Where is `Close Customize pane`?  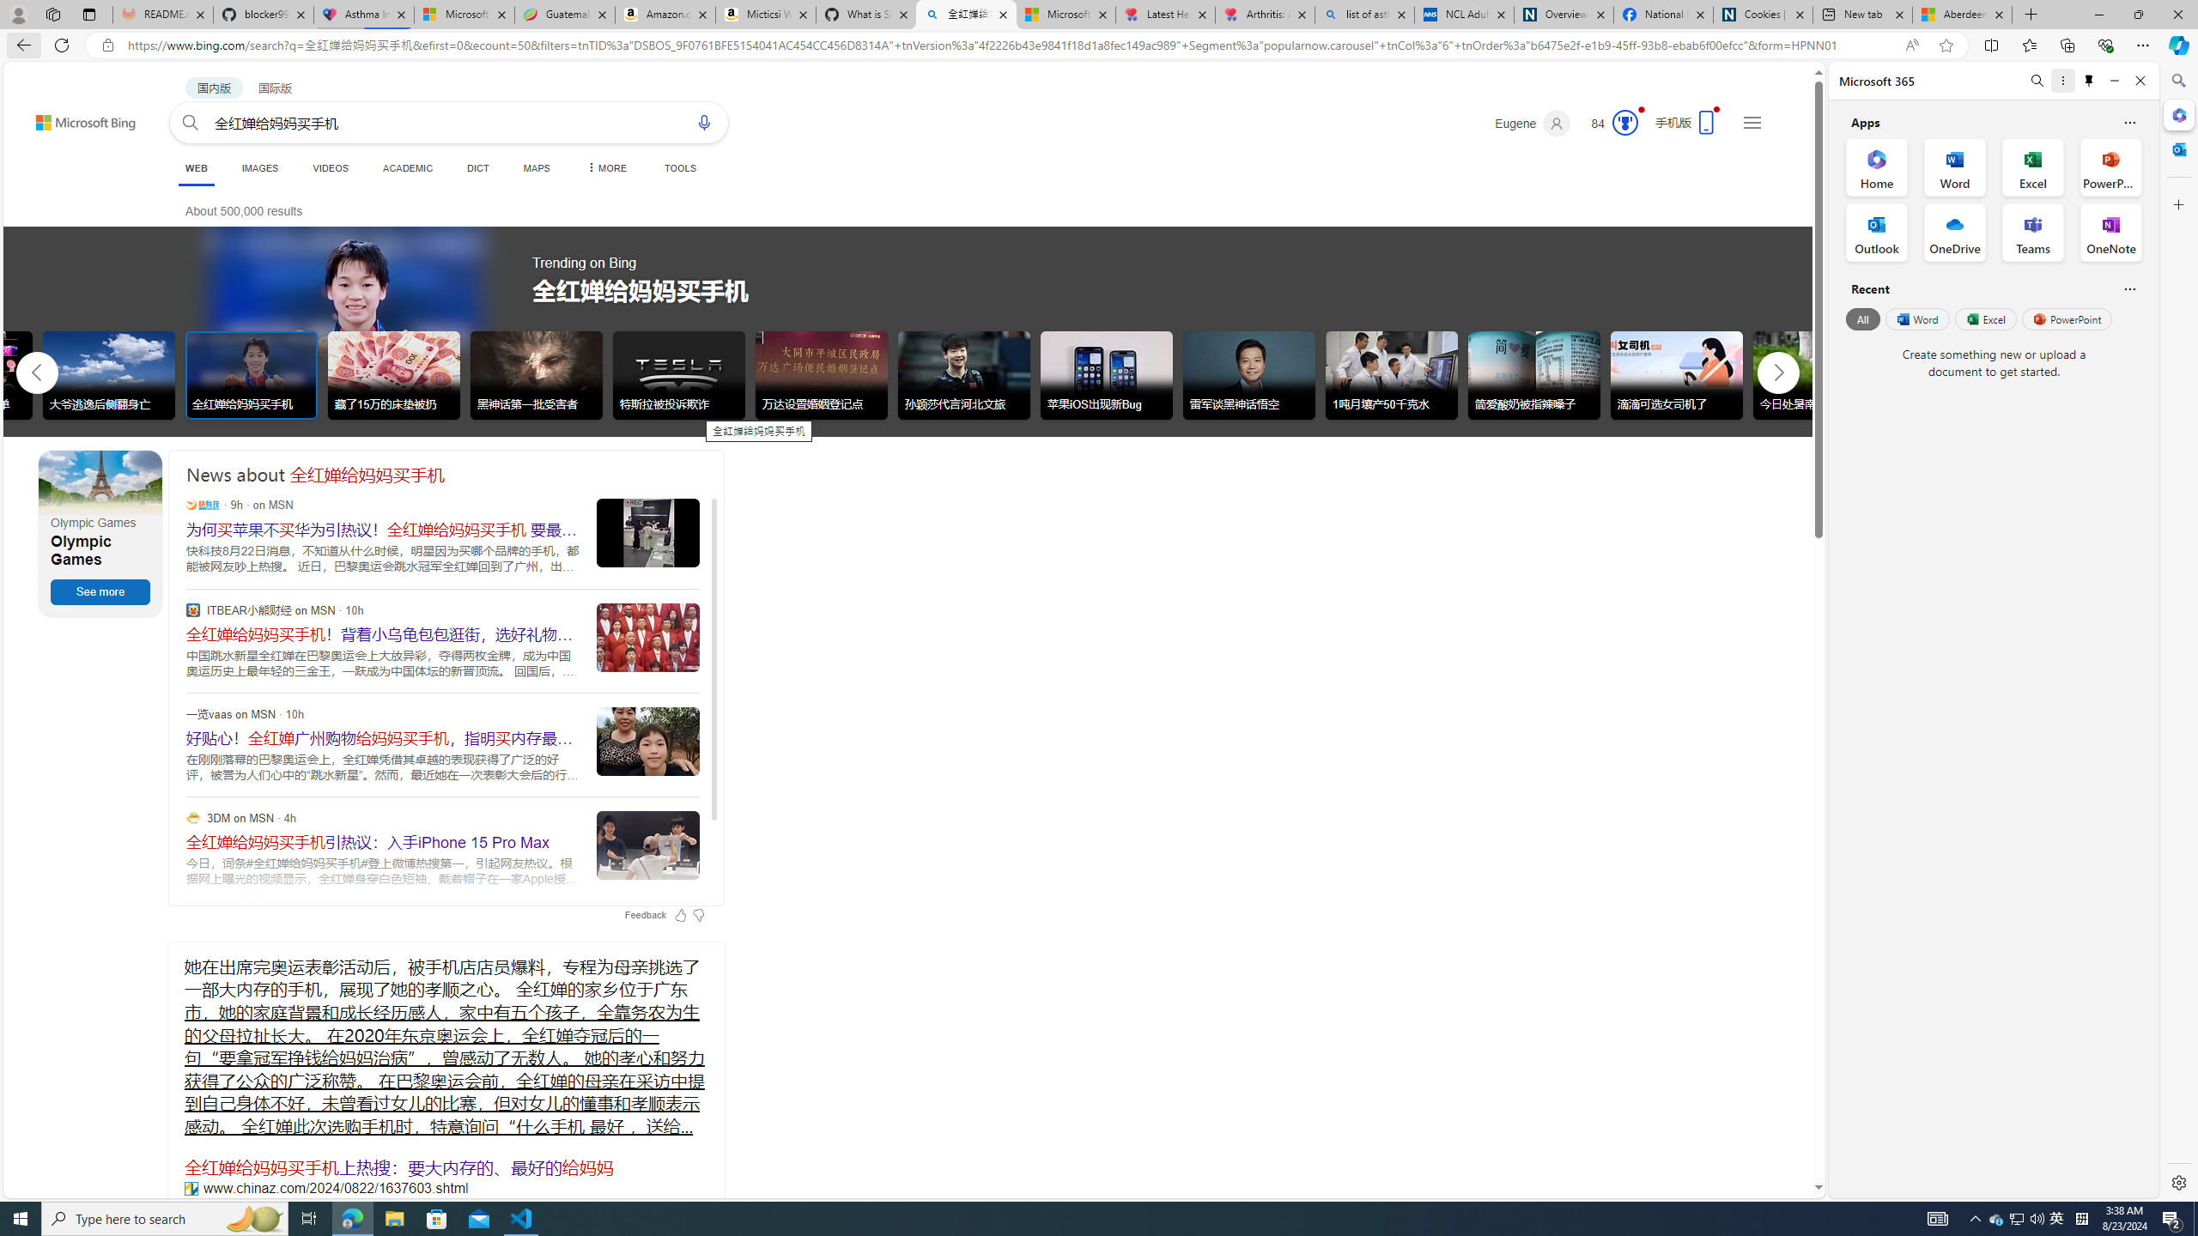
Close Customize pane is located at coordinates (2177, 204).